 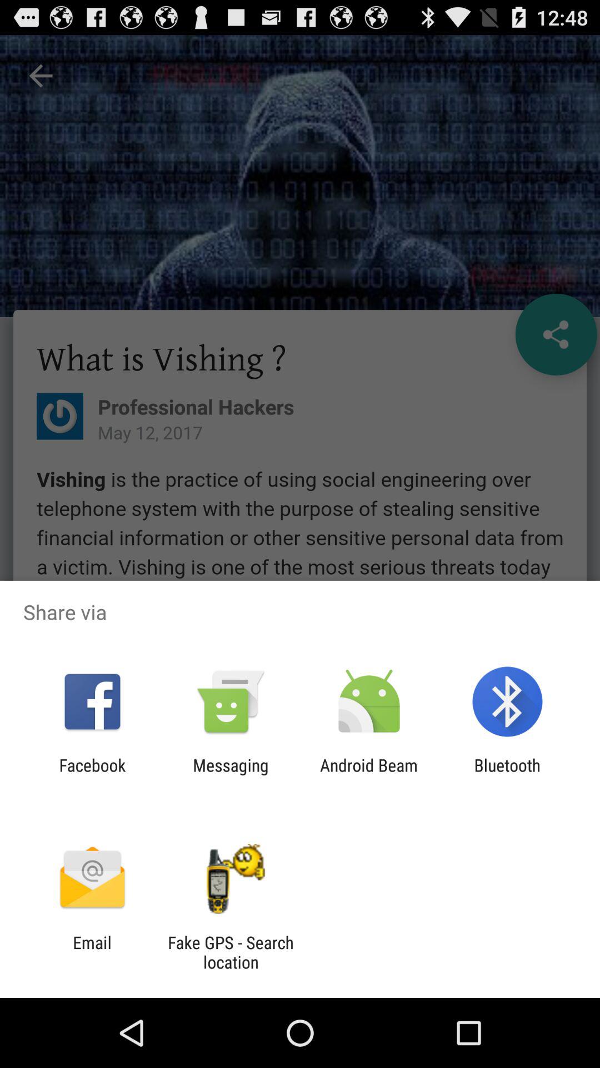 I want to click on choose app to the right of the messaging icon, so click(x=369, y=775).